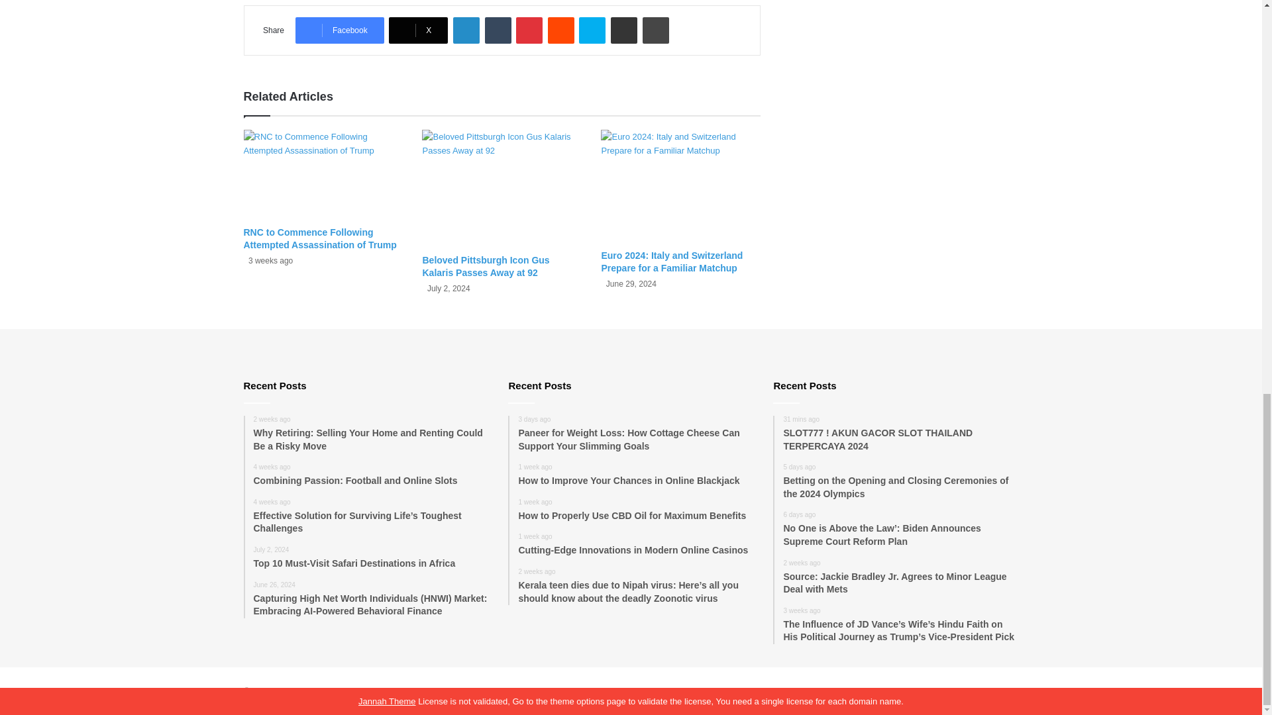  Describe the element at coordinates (561, 30) in the screenshot. I see `Reddit` at that location.